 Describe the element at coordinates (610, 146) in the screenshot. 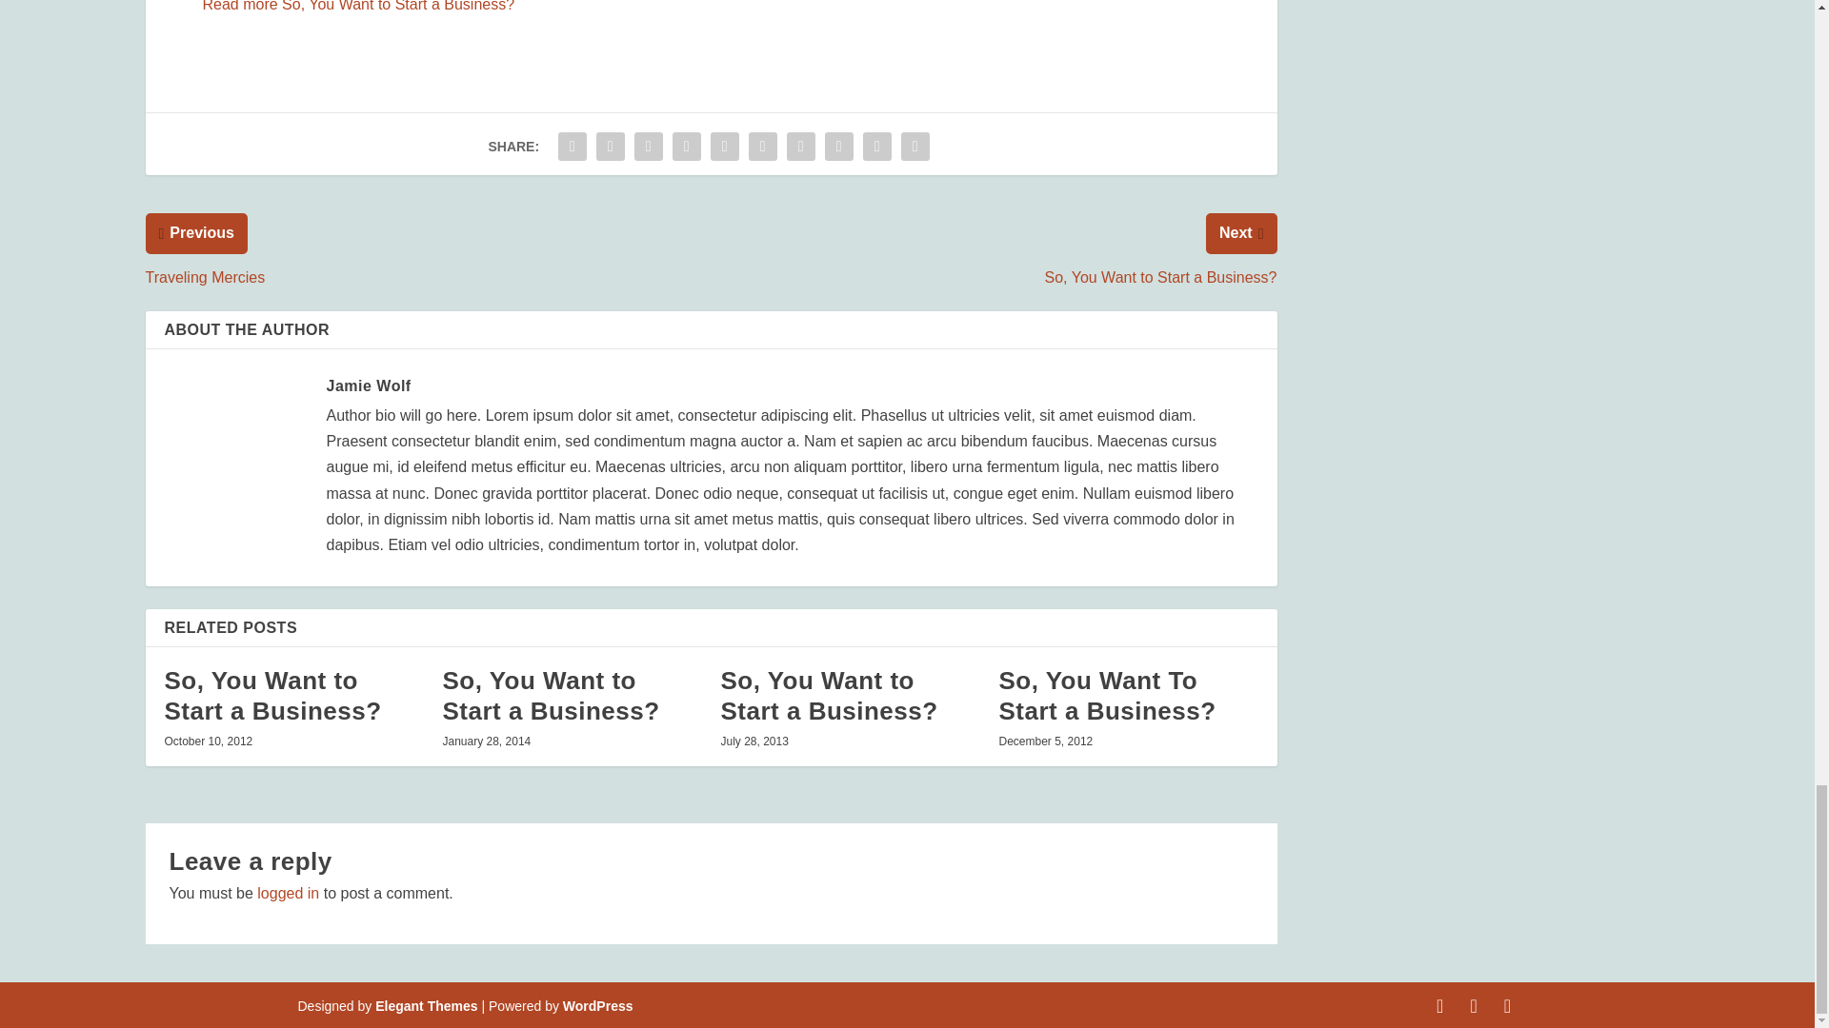

I see `Share "So, You Want to Start A Business?" via Twitter` at that location.